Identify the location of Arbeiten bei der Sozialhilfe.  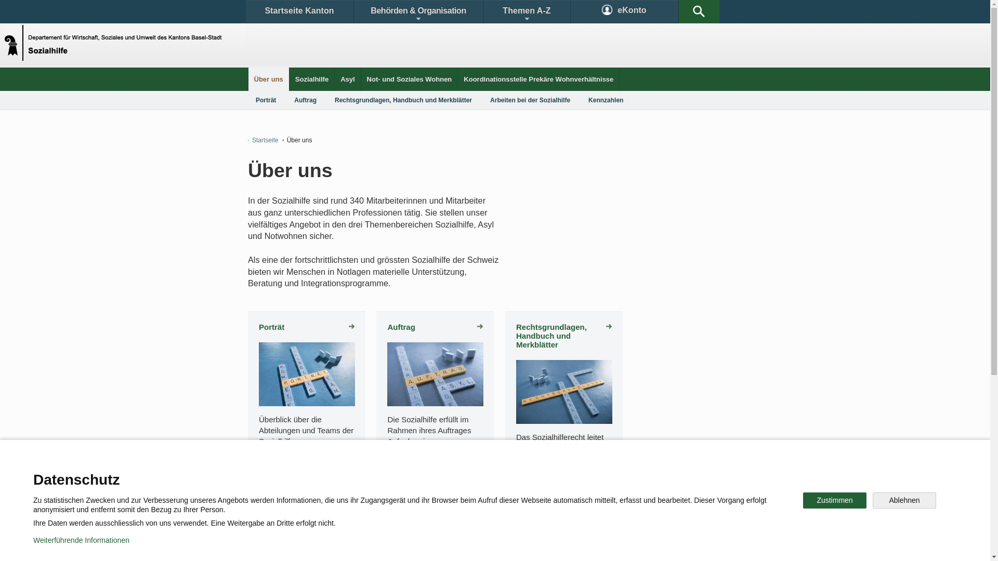
(307, 529).